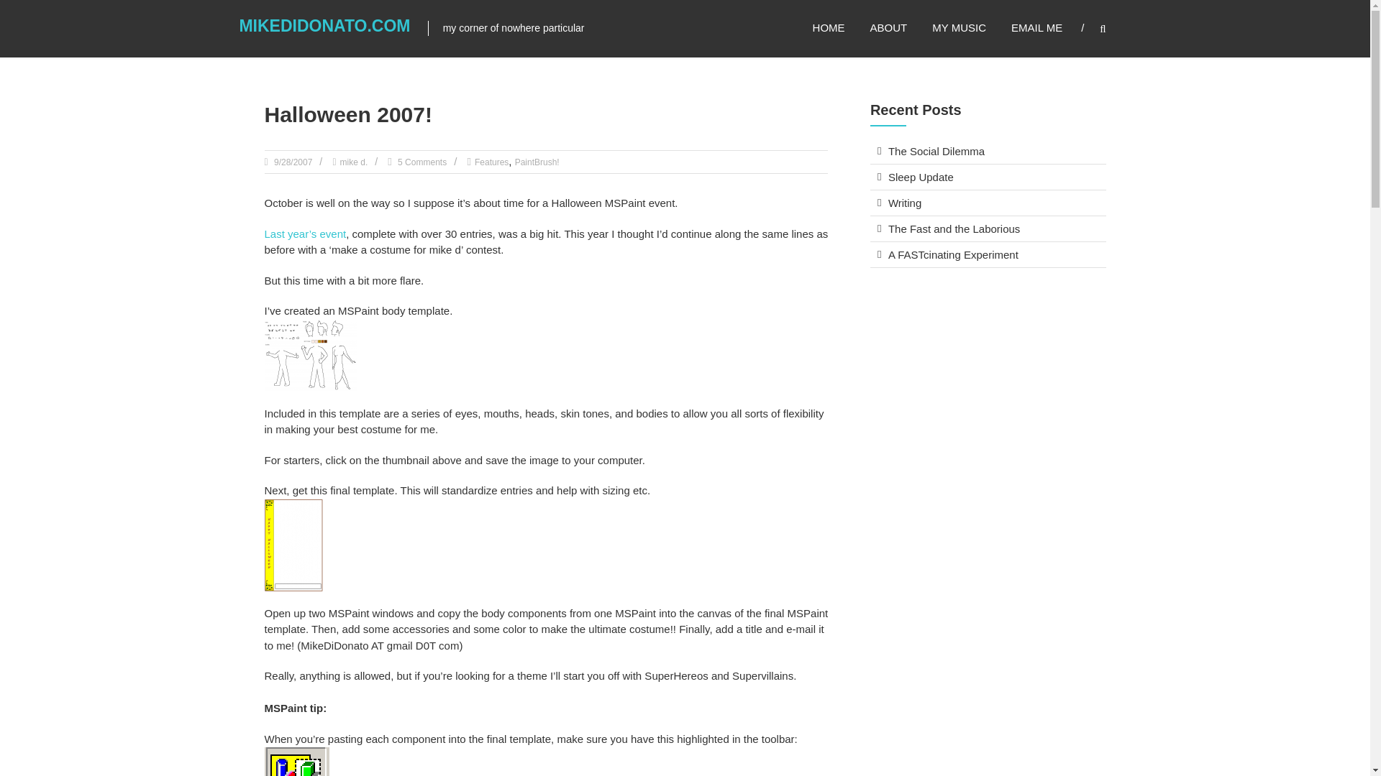 This screenshot has width=1381, height=776. I want to click on 12:26 pm, so click(292, 162).